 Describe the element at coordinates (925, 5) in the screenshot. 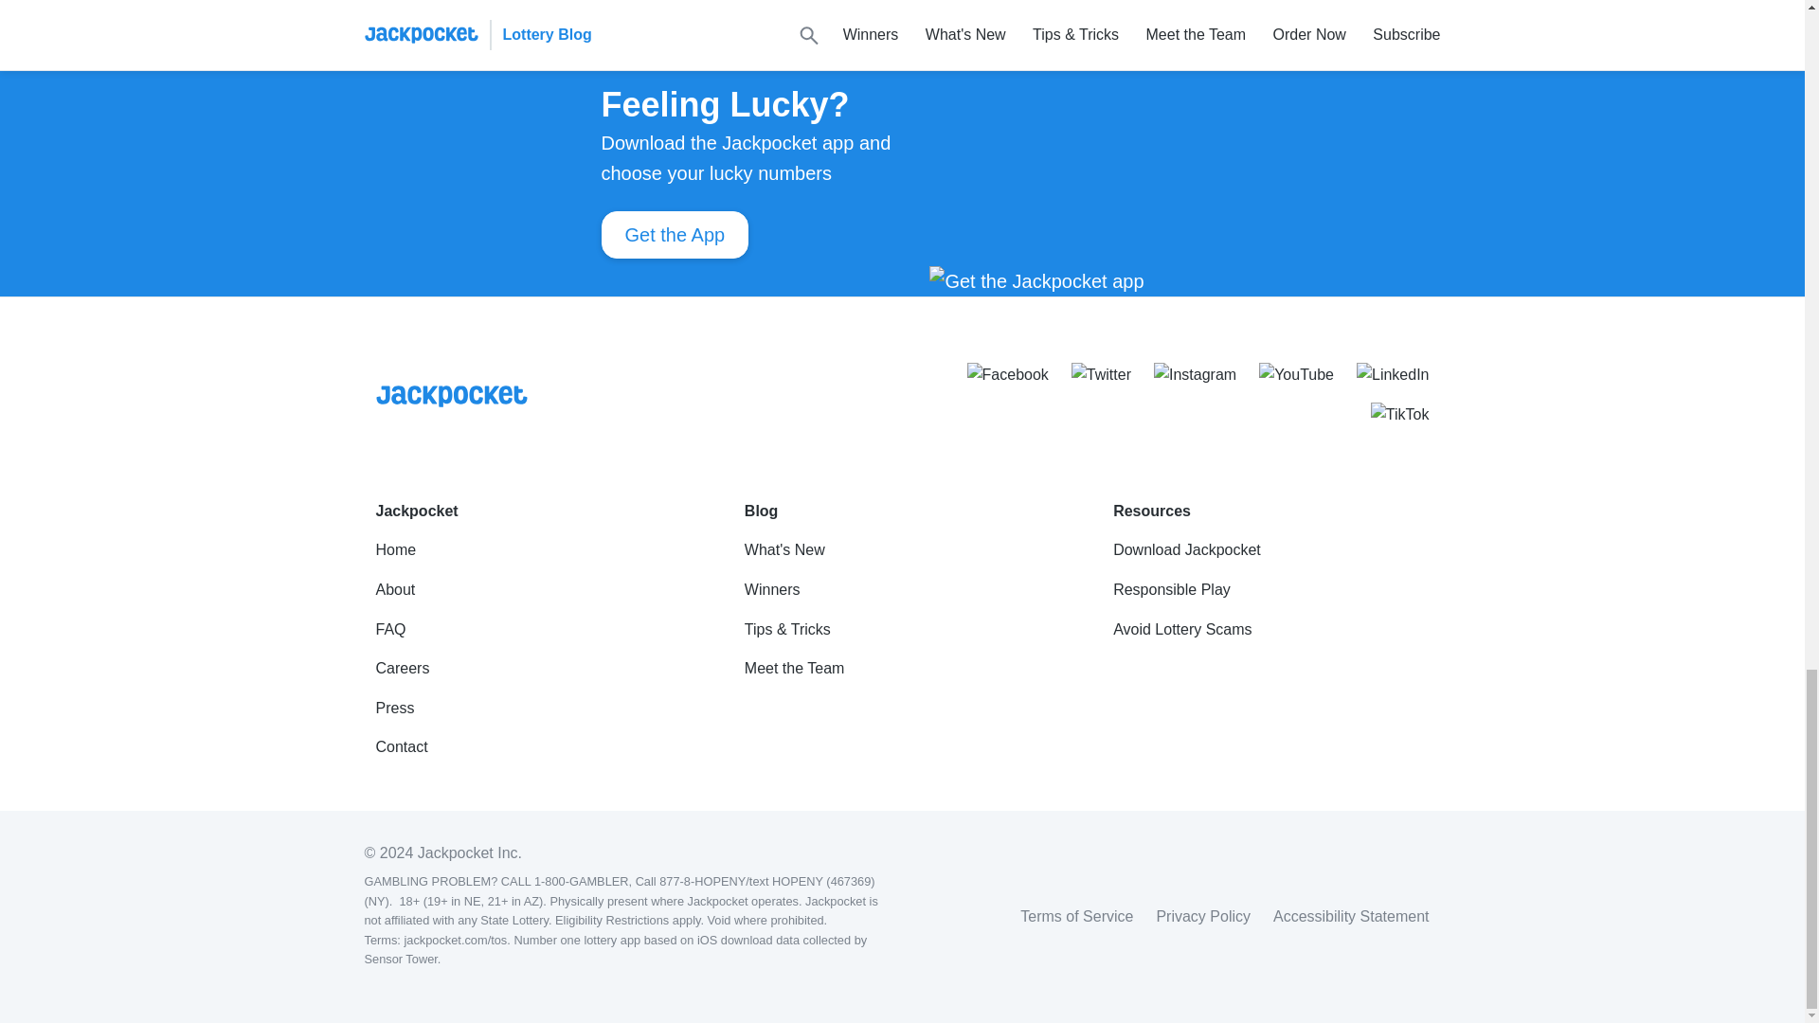

I see `play.jackpocket.com` at that location.